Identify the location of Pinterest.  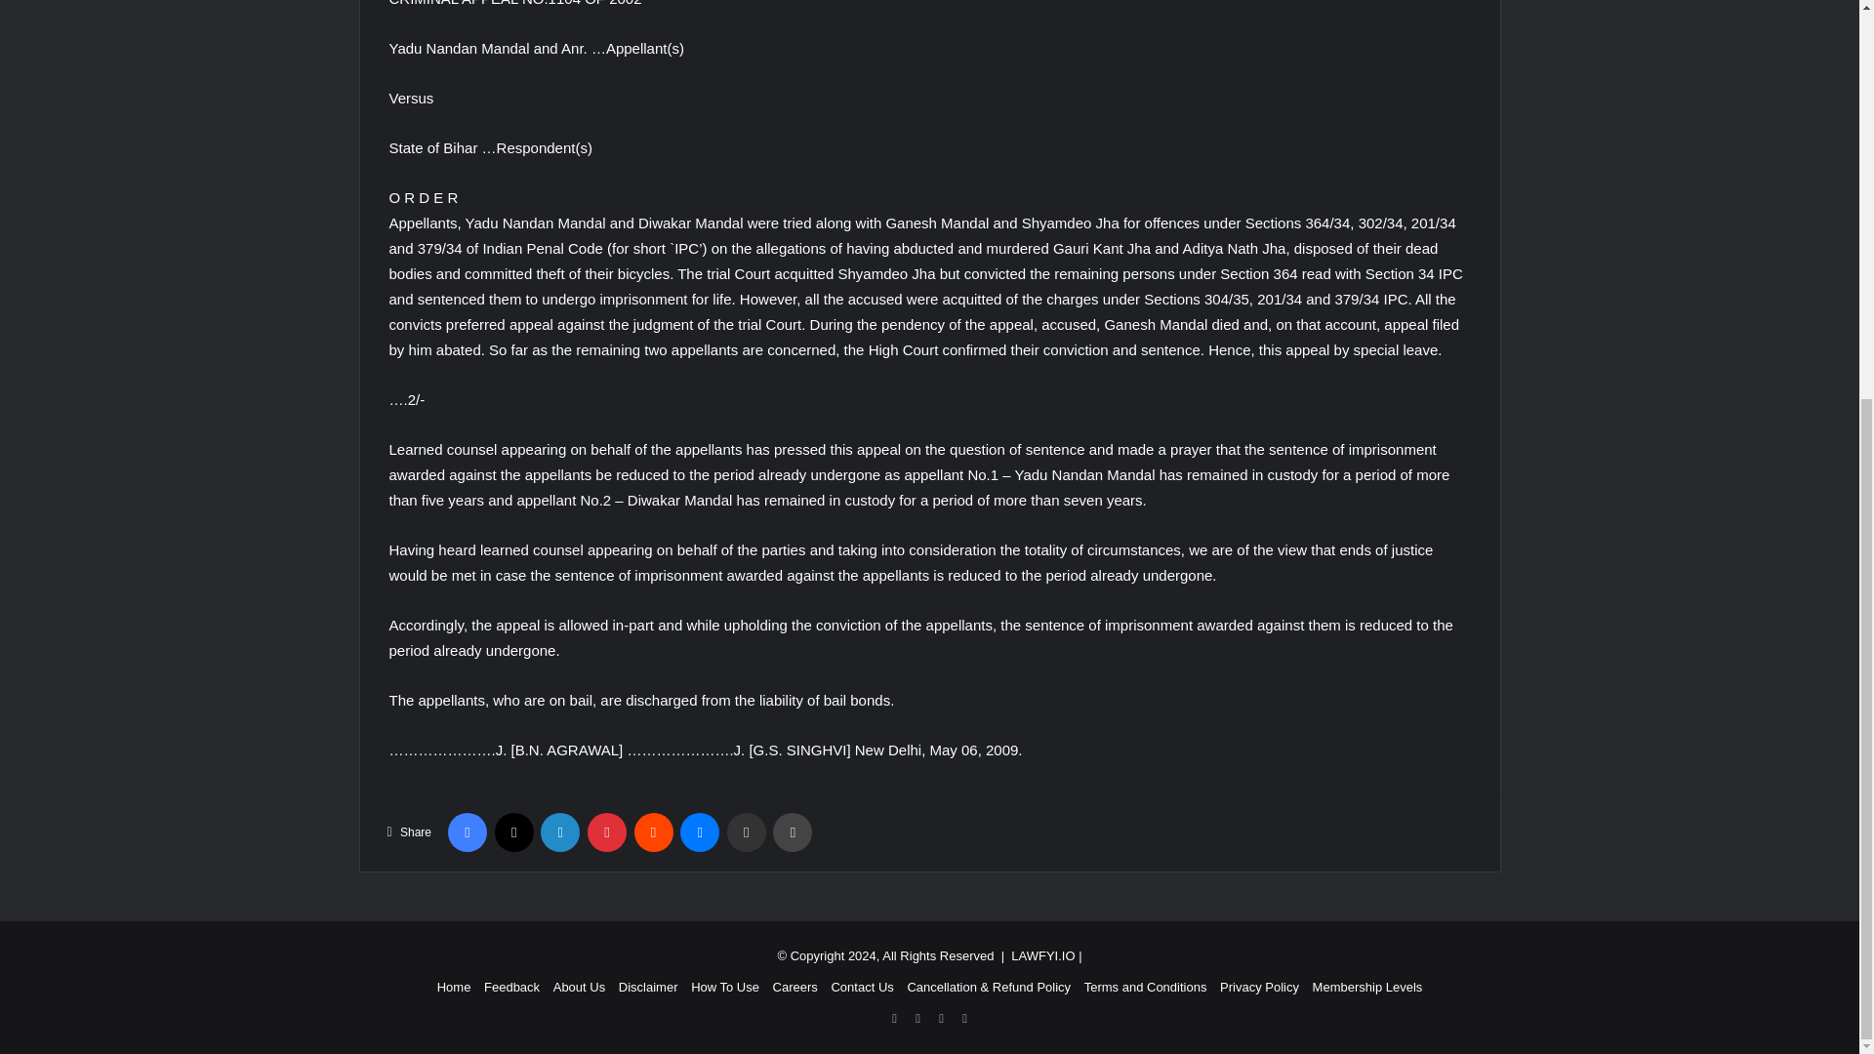
(607, 831).